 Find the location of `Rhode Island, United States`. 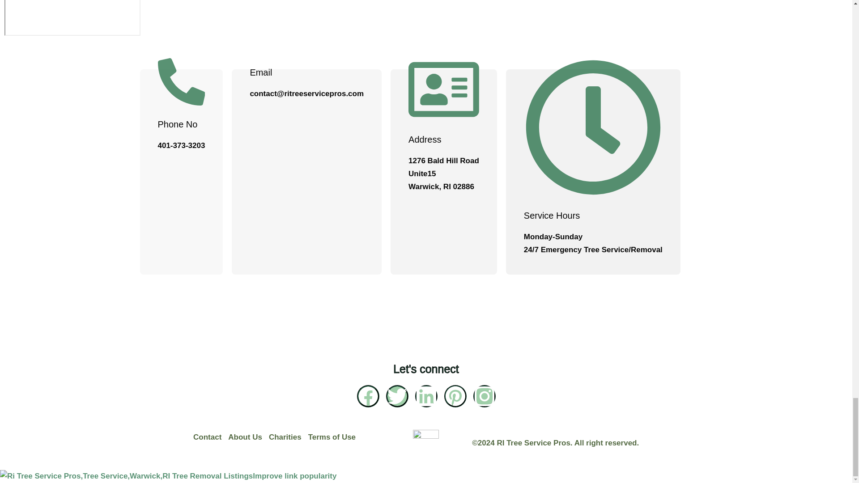

Rhode Island, United States is located at coordinates (72, 18).